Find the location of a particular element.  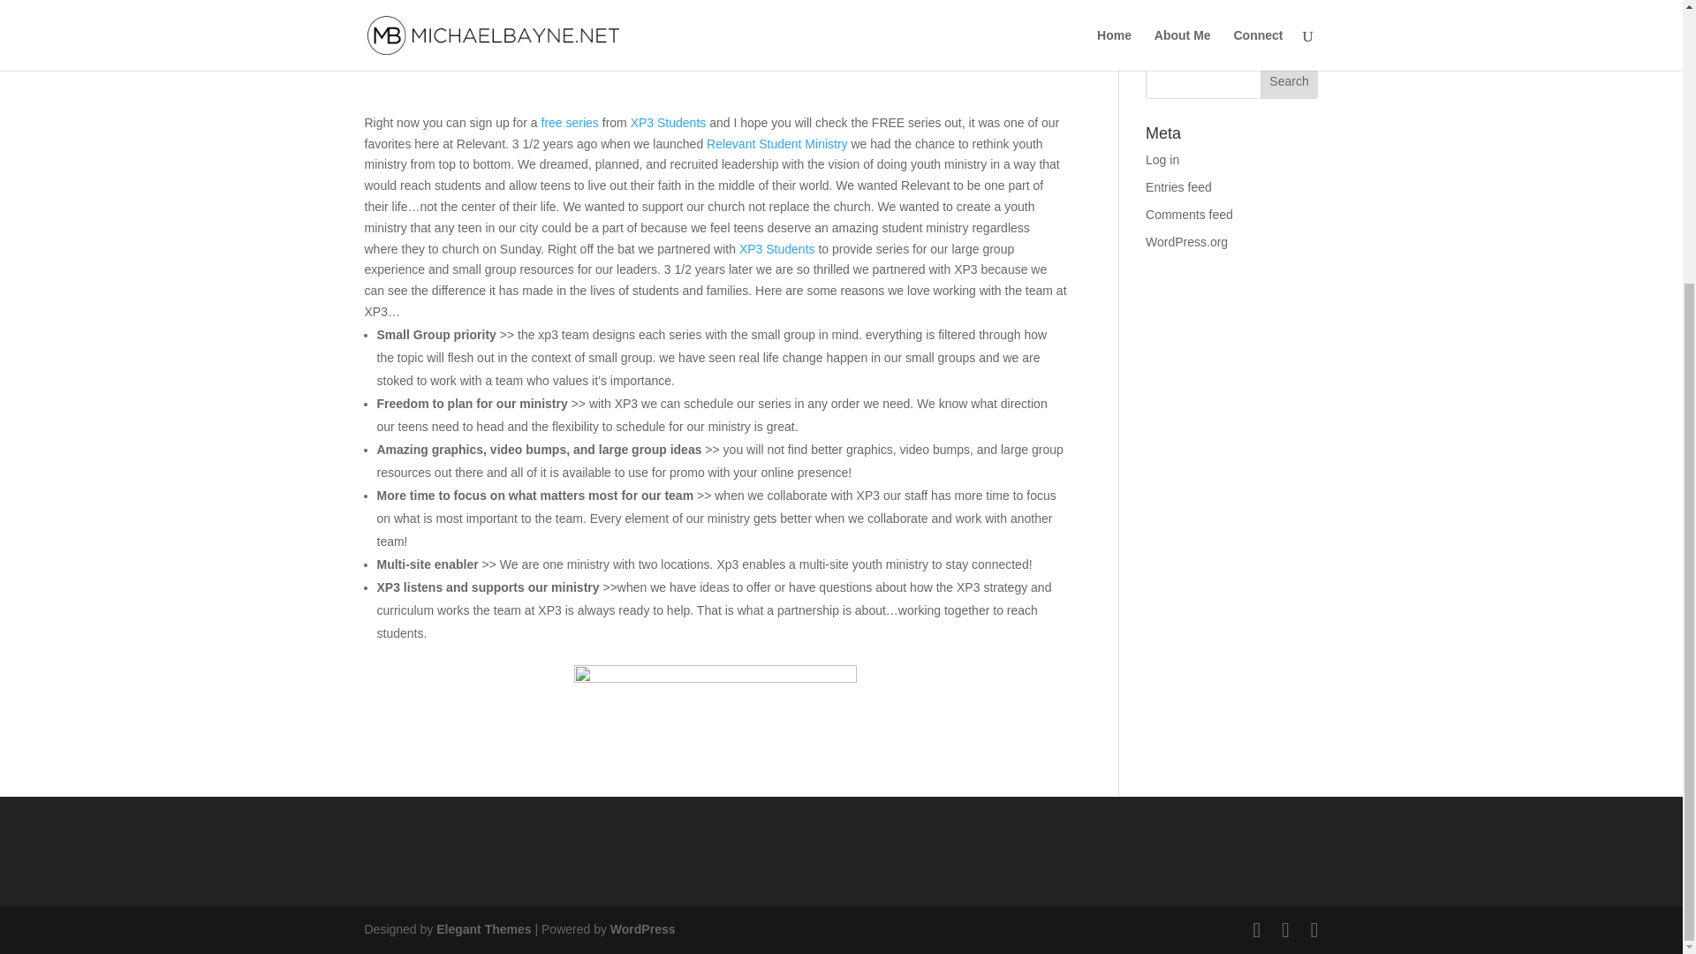

free series is located at coordinates (569, 122).